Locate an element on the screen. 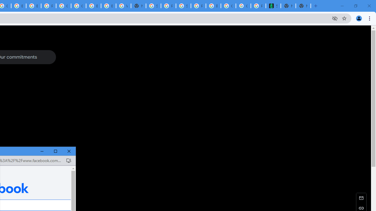 Image resolution: width=376 pixels, height=211 pixels. Maximize is located at coordinates (56, 151).